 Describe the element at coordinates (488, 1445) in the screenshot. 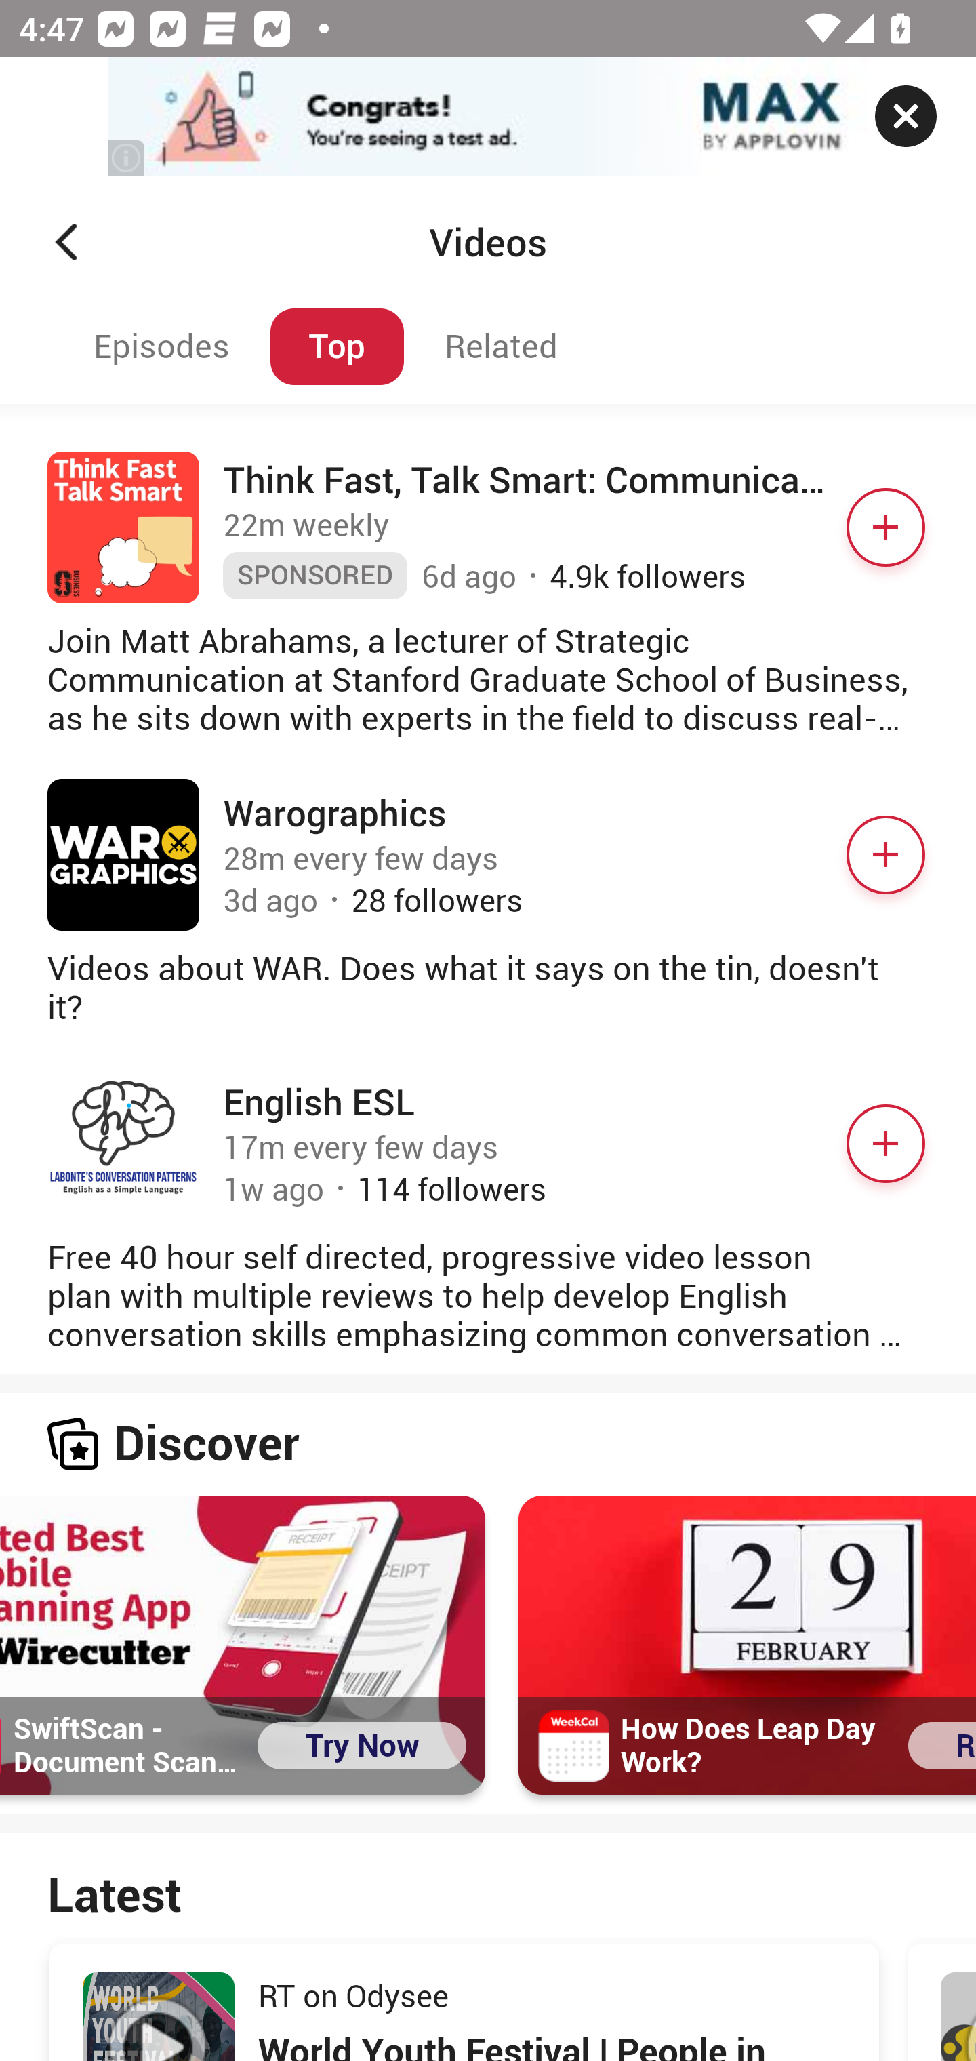

I see `Discover` at that location.